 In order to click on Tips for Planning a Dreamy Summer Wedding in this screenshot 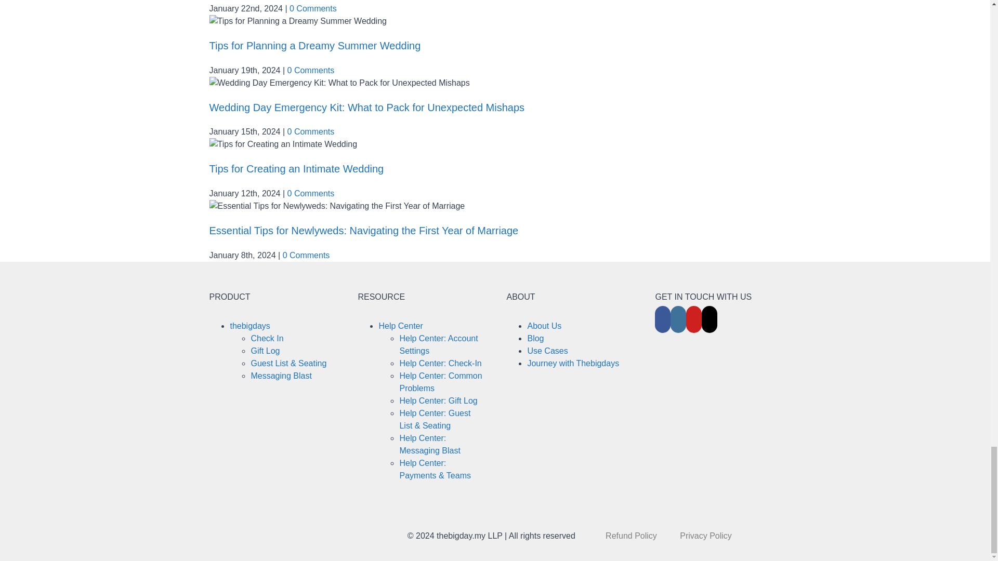, I will do `click(314, 46)`.